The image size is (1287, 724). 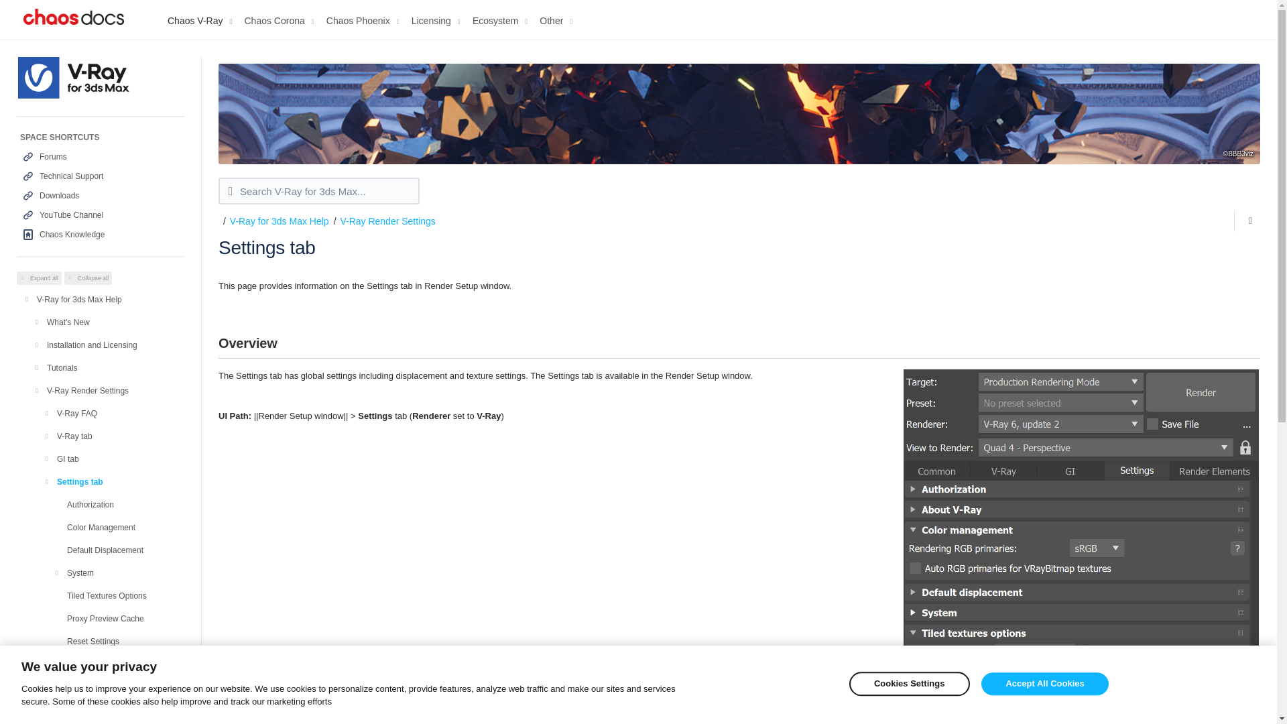 I want to click on What's New, so click(x=115, y=322).